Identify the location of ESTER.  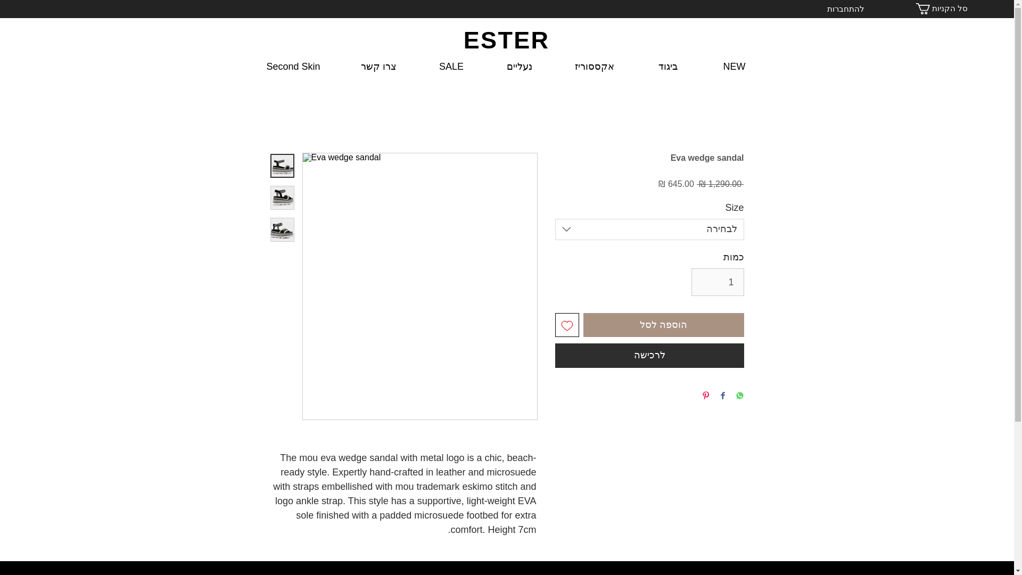
(507, 40).